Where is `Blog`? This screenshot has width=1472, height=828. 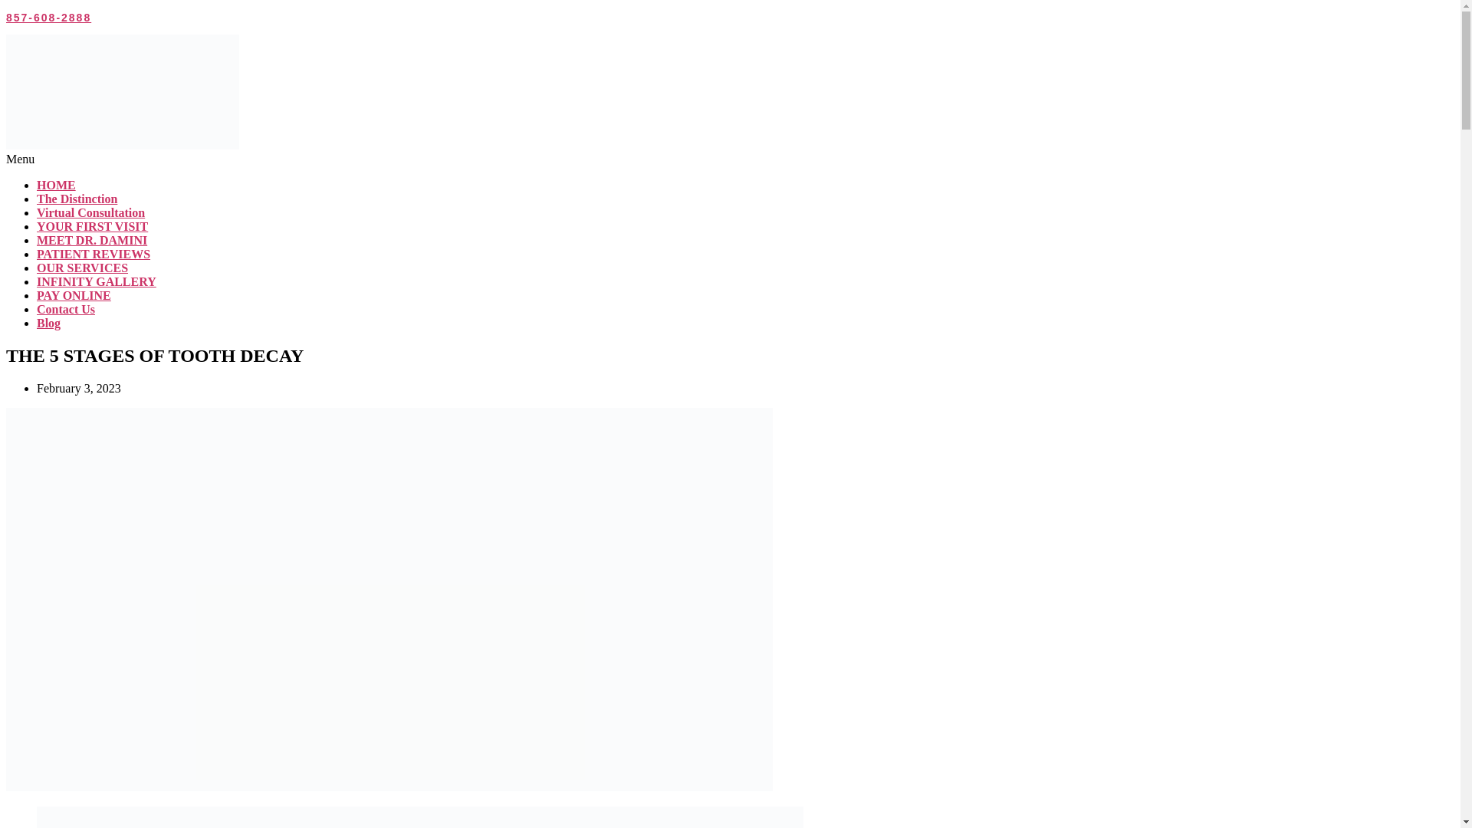
Blog is located at coordinates (48, 322).